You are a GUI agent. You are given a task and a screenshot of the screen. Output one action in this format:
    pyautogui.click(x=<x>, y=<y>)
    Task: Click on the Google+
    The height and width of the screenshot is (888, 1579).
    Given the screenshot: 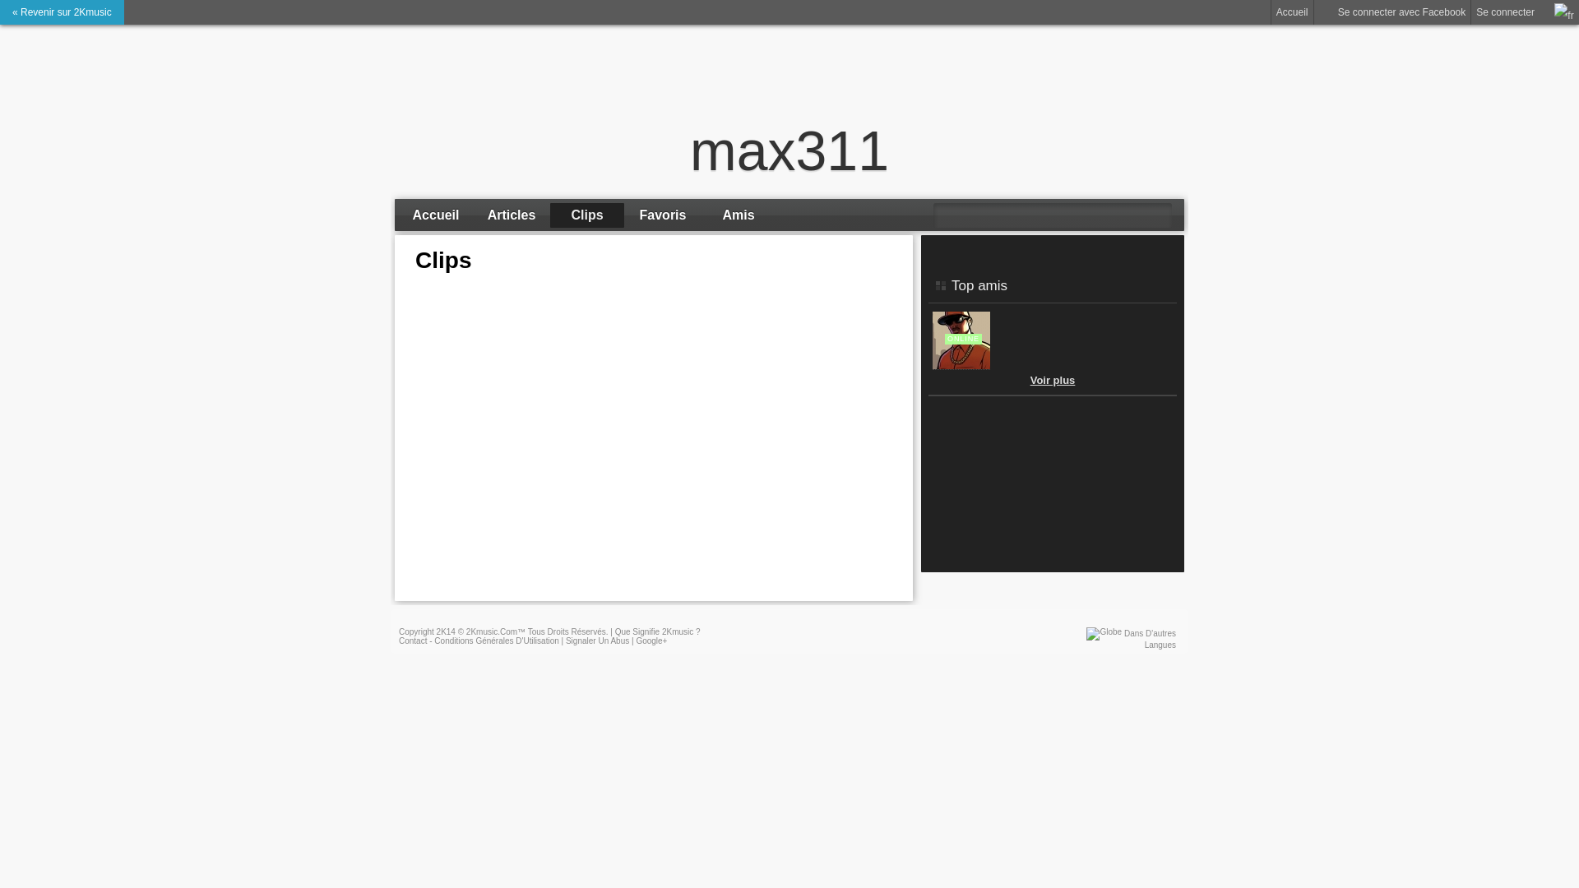 What is the action you would take?
    pyautogui.click(x=651, y=641)
    